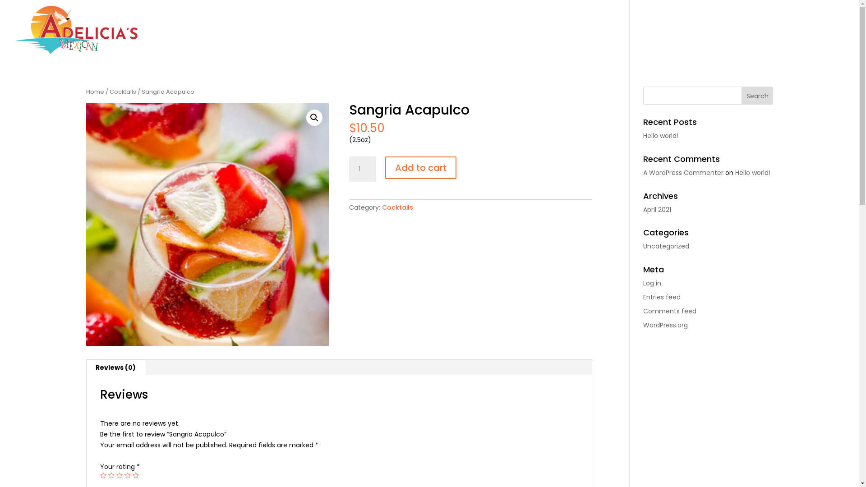 The width and height of the screenshot is (866, 487). I want to click on 3, so click(120, 475).